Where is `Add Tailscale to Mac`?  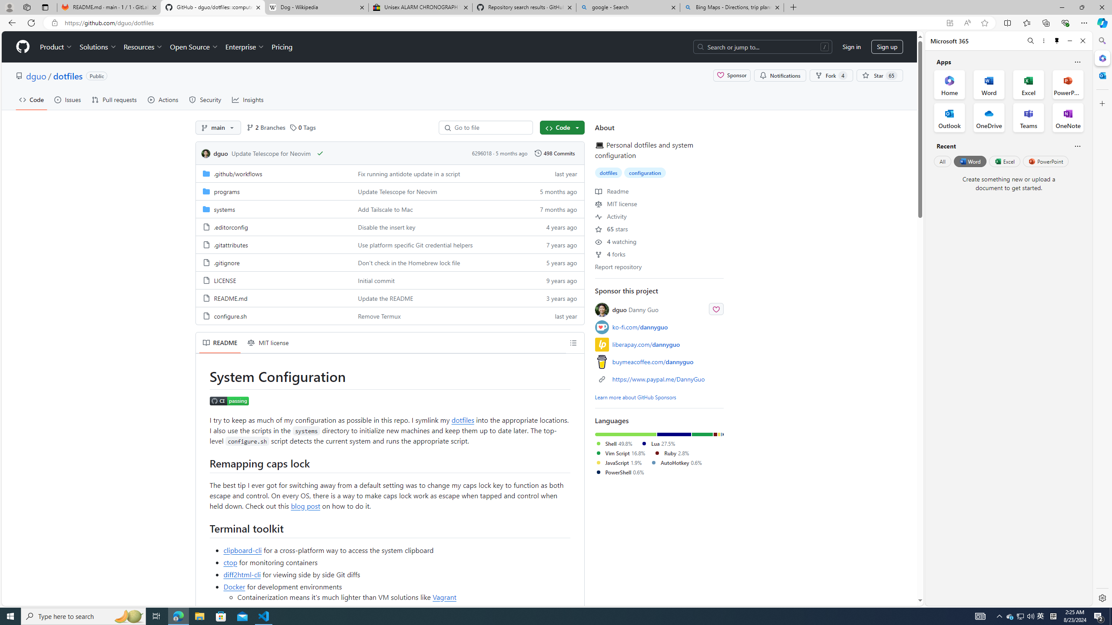
Add Tailscale to Mac is located at coordinates (385, 209).